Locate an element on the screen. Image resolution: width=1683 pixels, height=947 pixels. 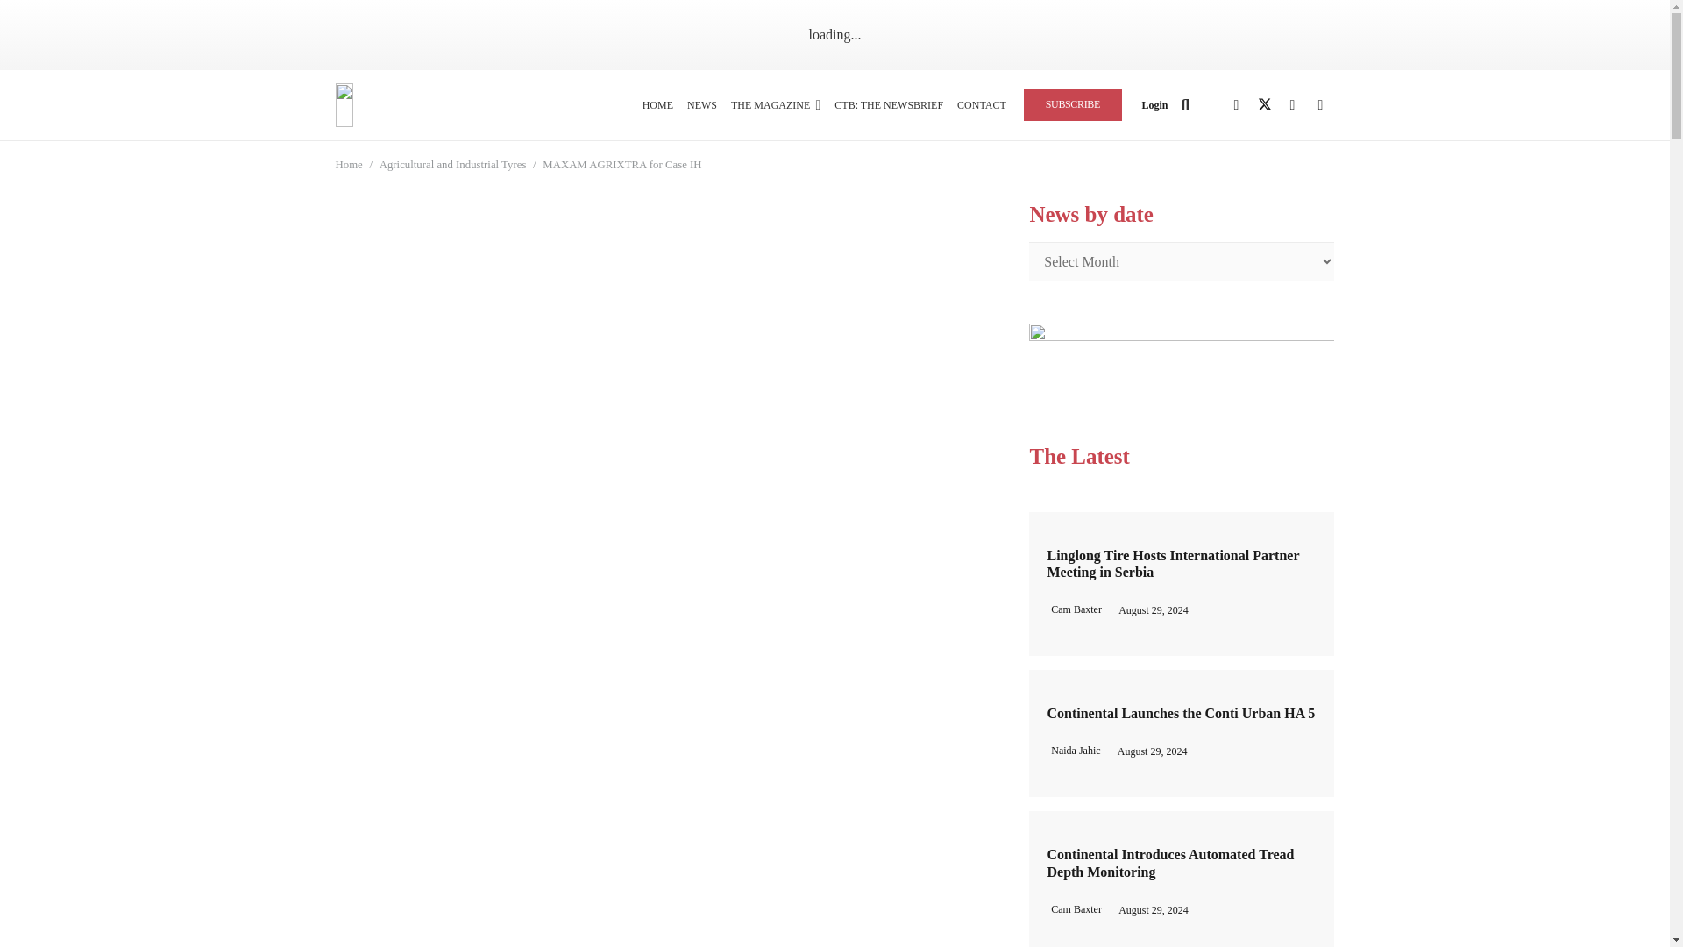
CONTACT is located at coordinates (982, 104).